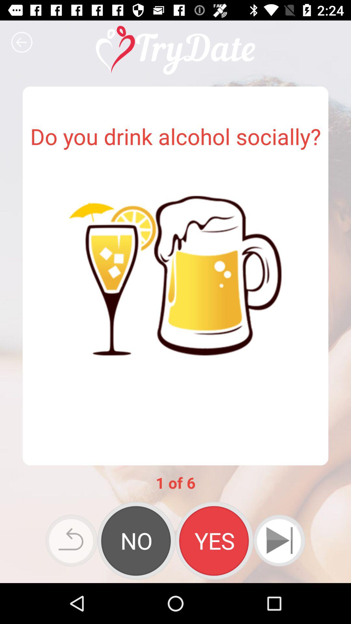 This screenshot has height=624, width=351. I want to click on launch icon below 1 of 6 app, so click(71, 540).